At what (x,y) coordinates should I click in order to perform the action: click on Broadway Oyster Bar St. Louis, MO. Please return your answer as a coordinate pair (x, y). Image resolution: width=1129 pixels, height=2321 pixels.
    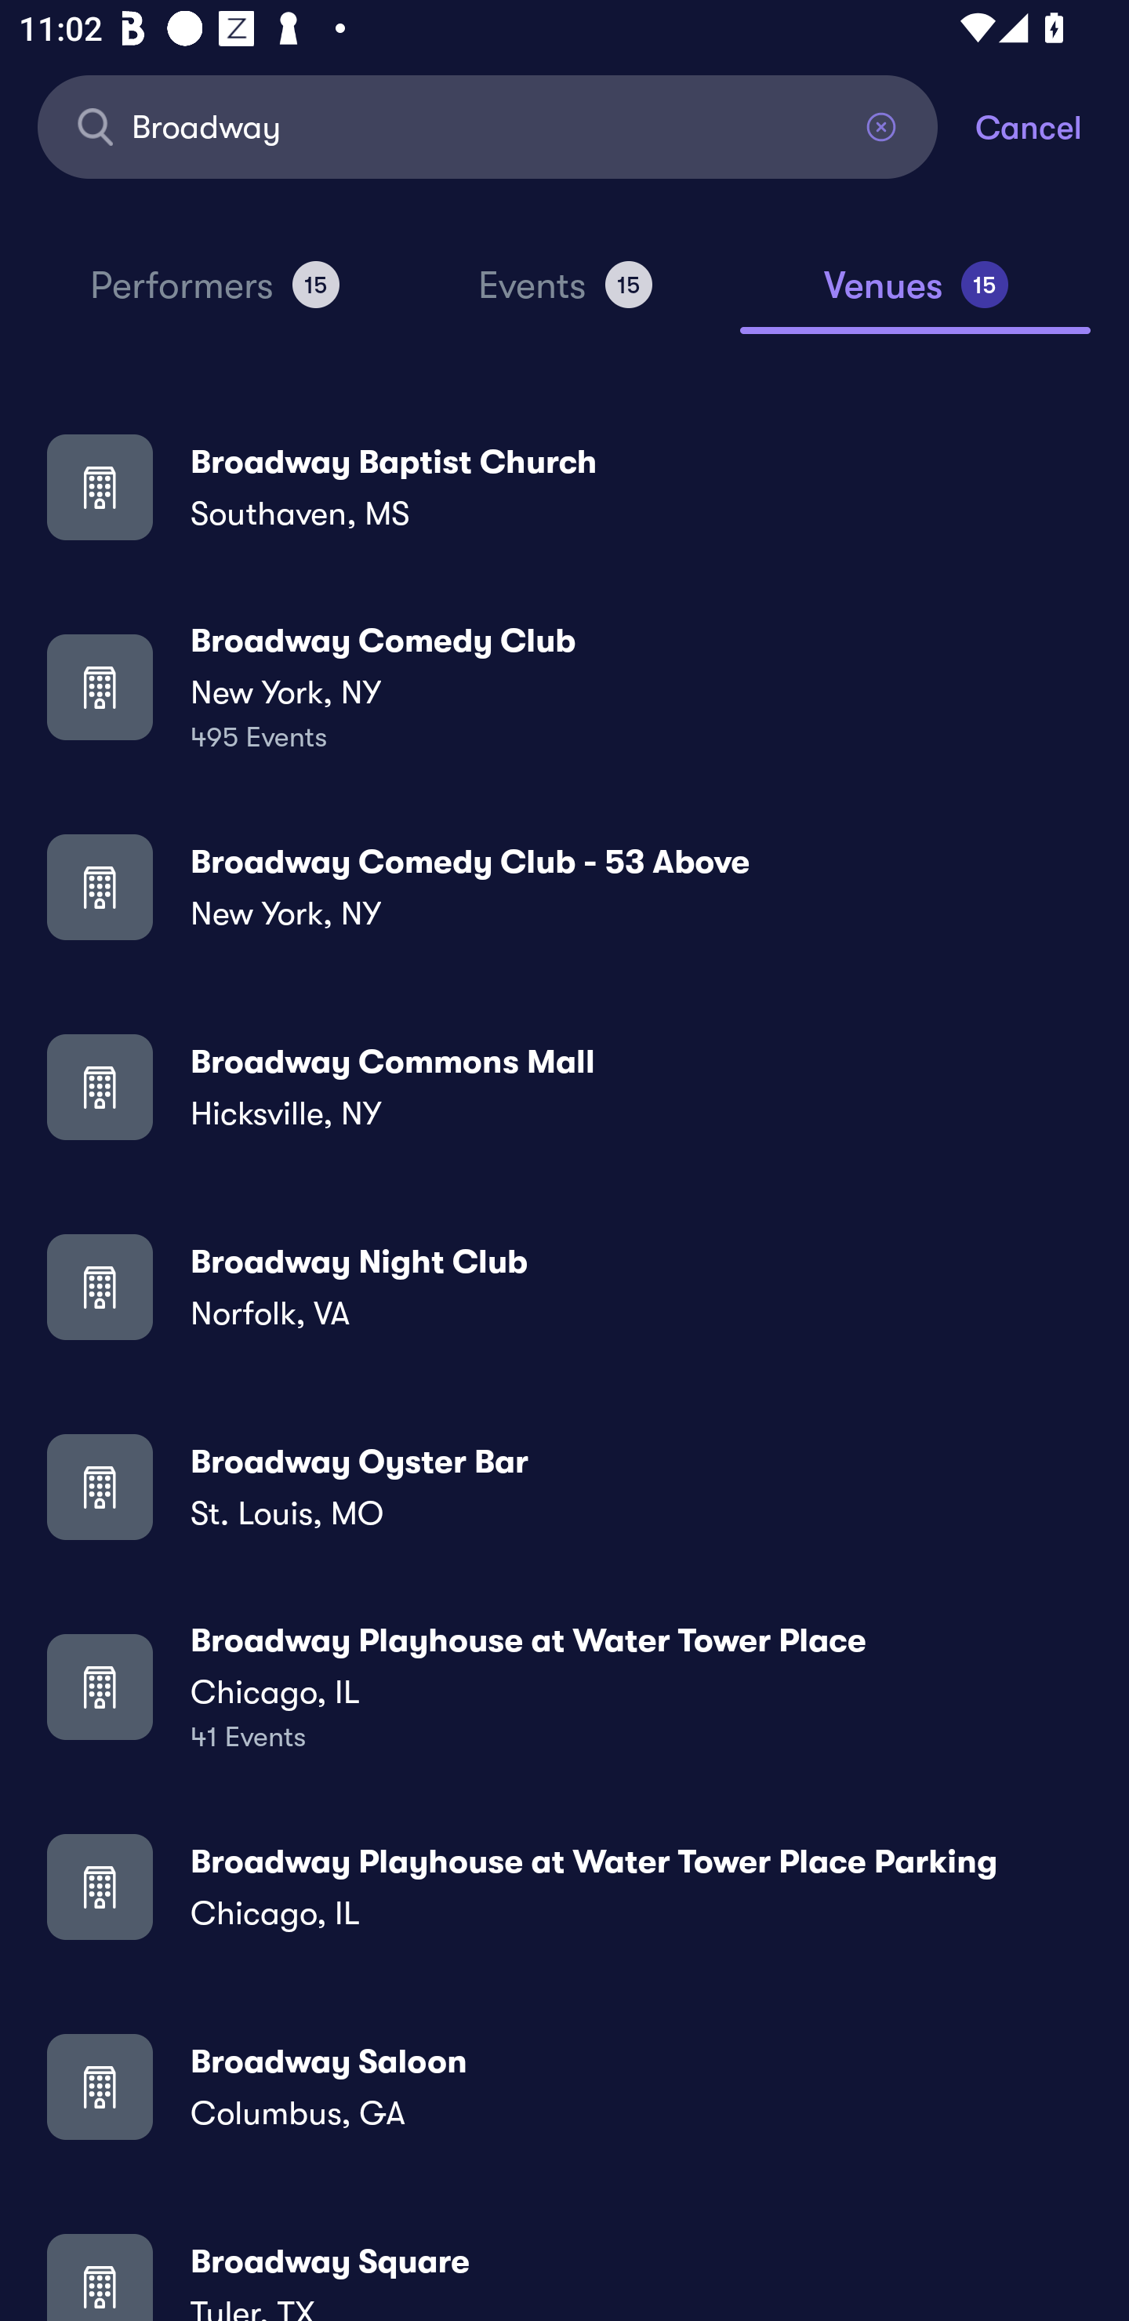
    Looking at the image, I should click on (564, 1487).